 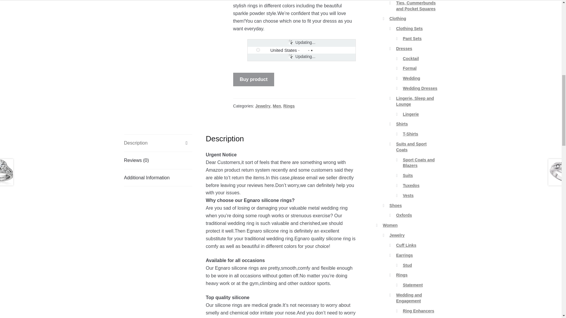 I want to click on Rings, so click(x=289, y=106).